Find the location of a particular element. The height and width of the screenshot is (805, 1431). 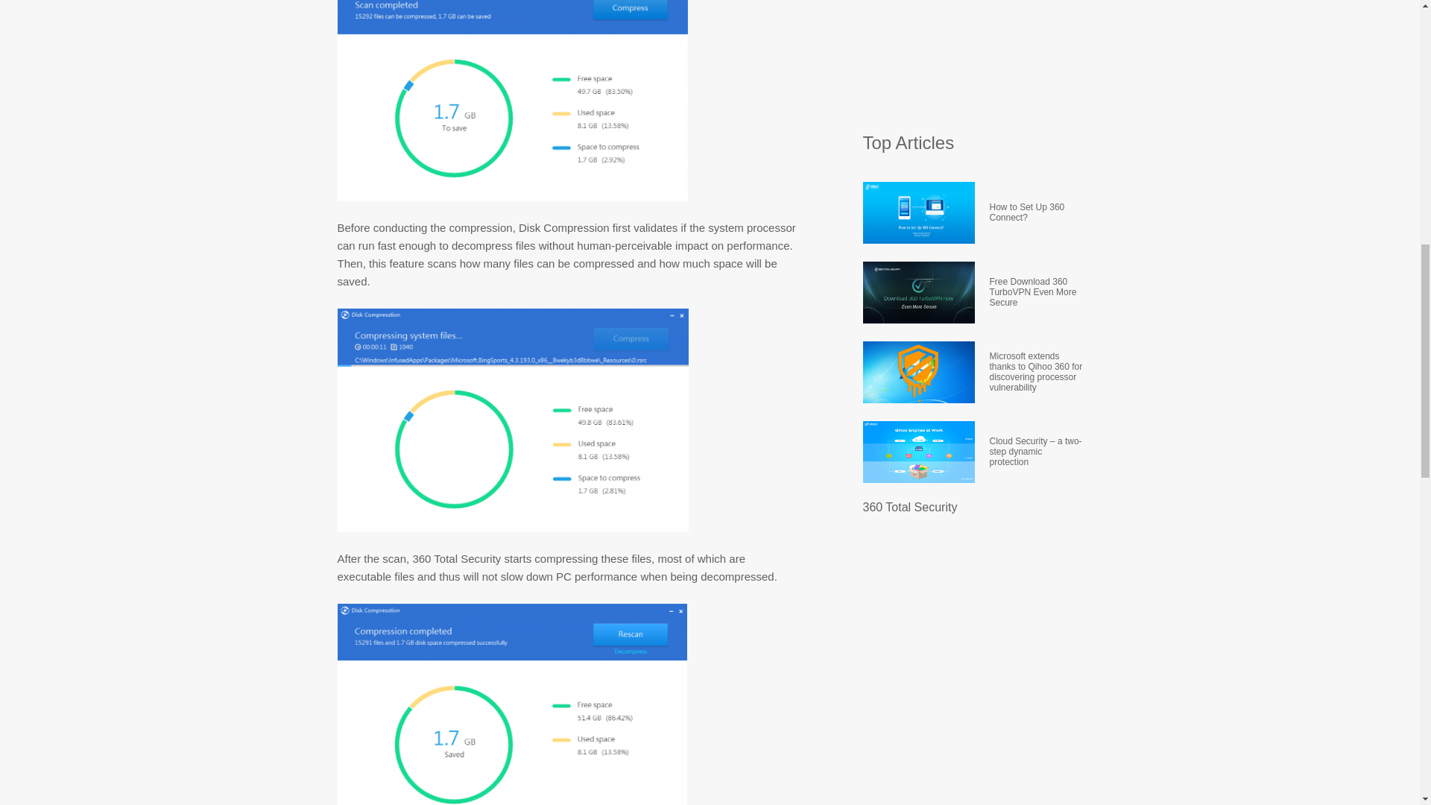

Free Download 360 TurboVPN Even More Secure is located at coordinates (1036, 291).